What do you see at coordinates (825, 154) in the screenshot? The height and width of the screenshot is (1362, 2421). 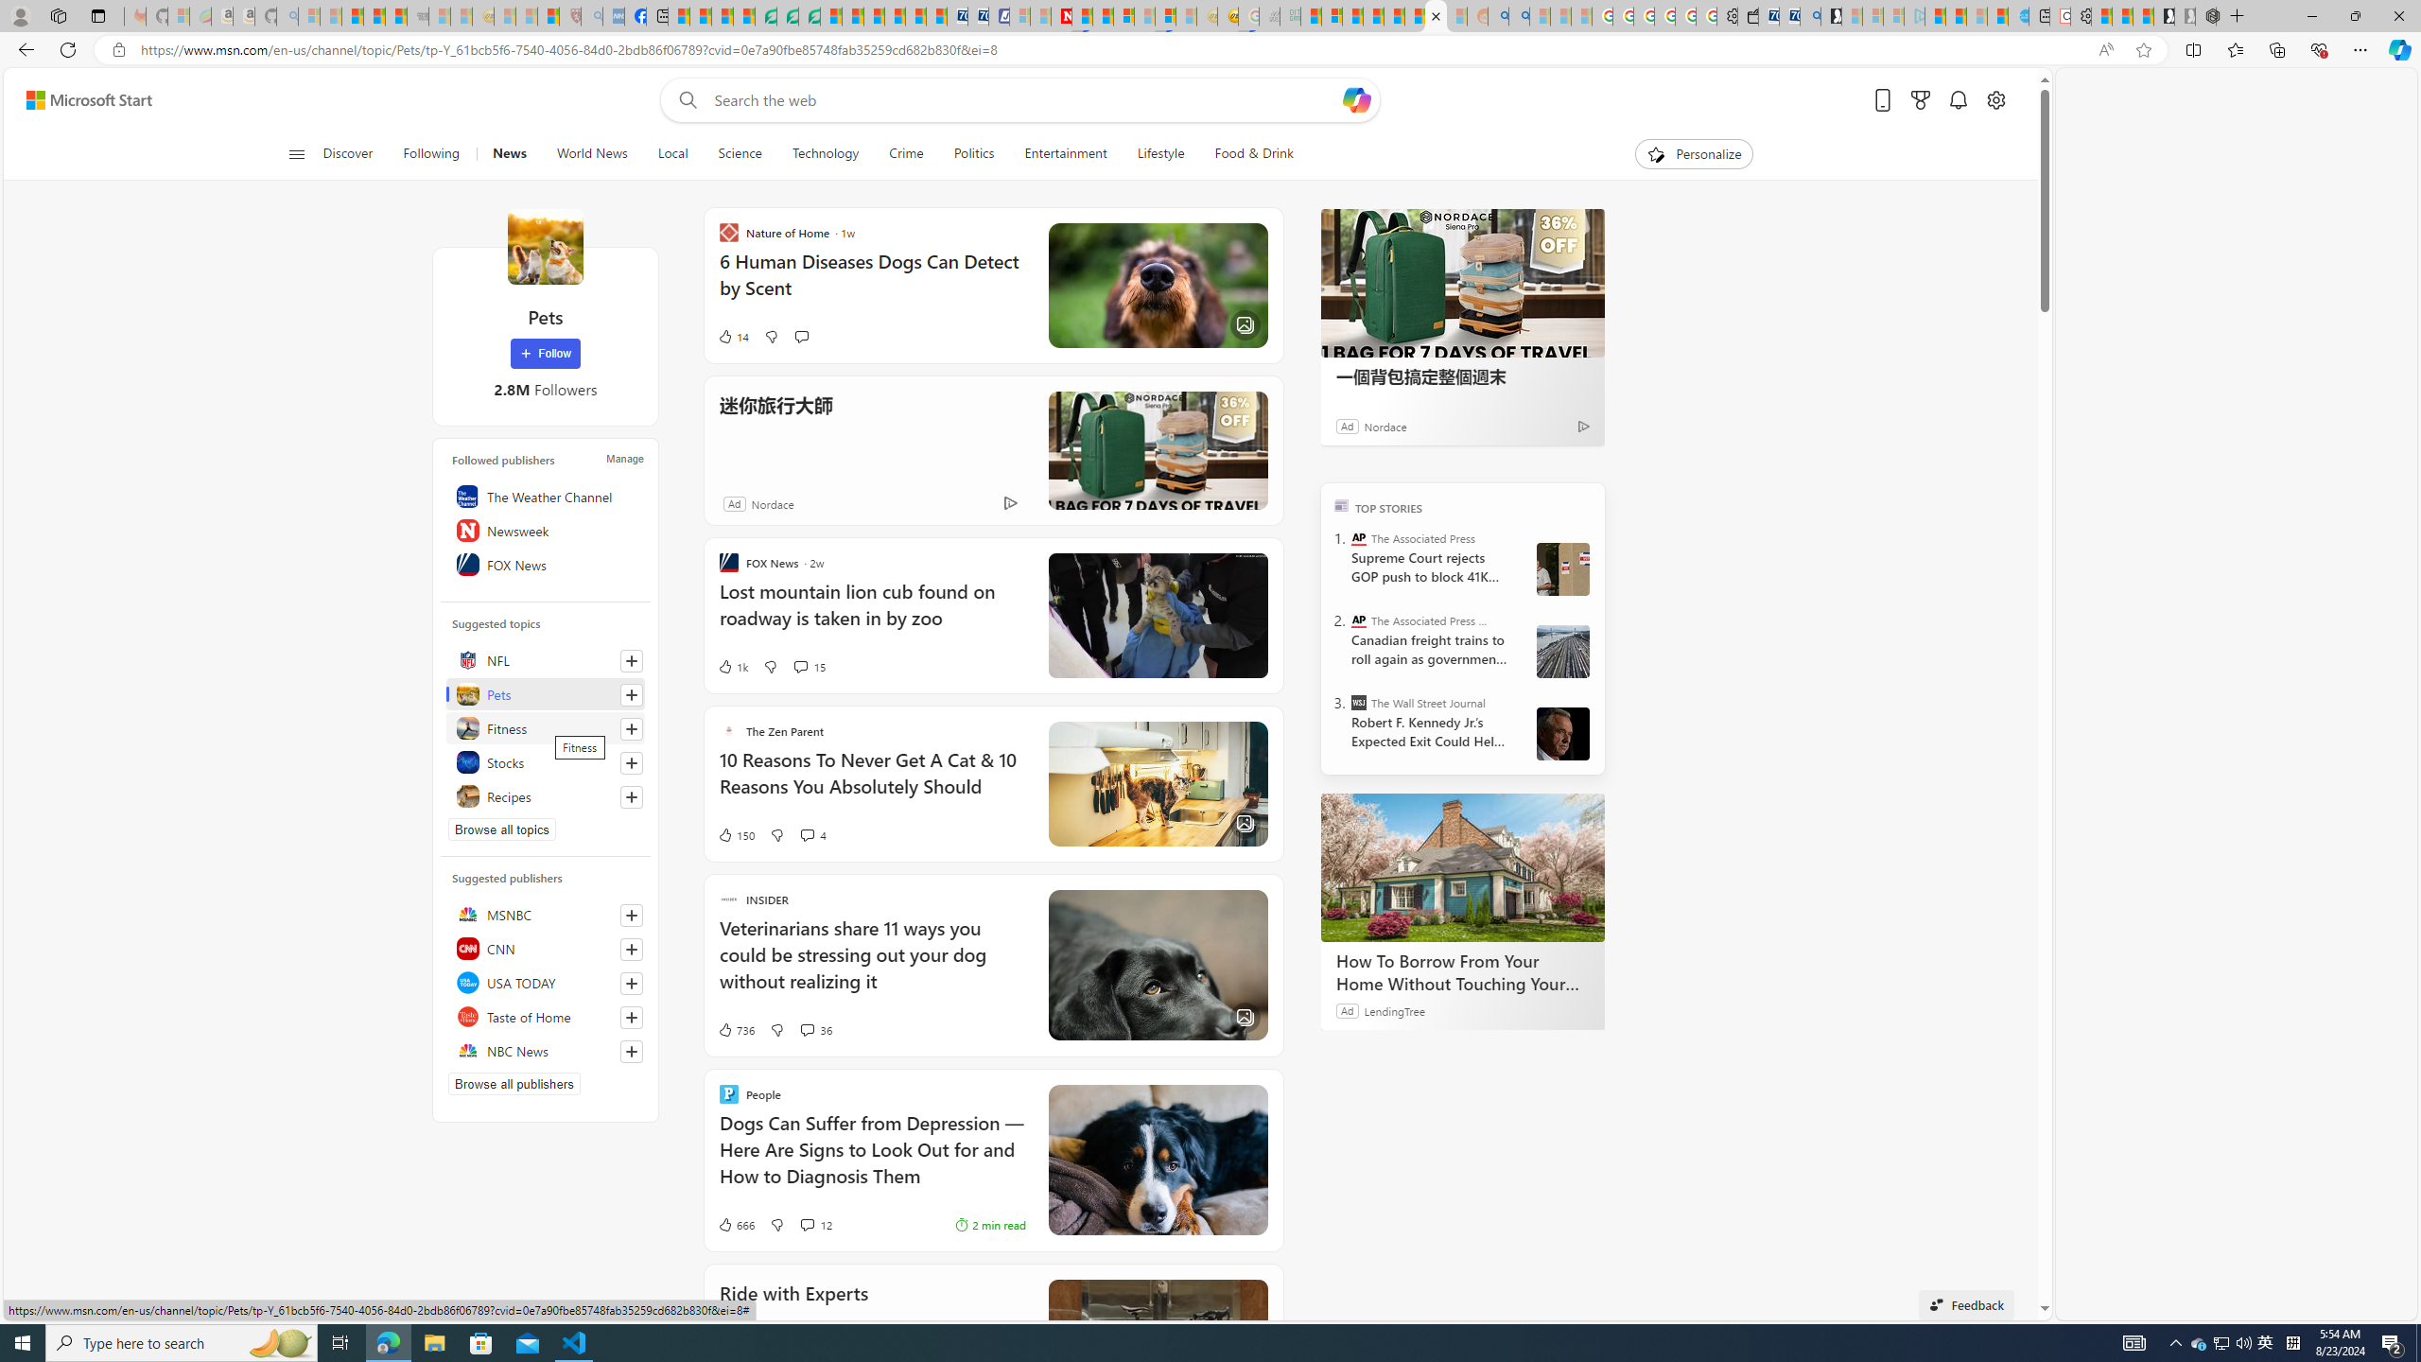 I see `Technology` at bounding box center [825, 154].